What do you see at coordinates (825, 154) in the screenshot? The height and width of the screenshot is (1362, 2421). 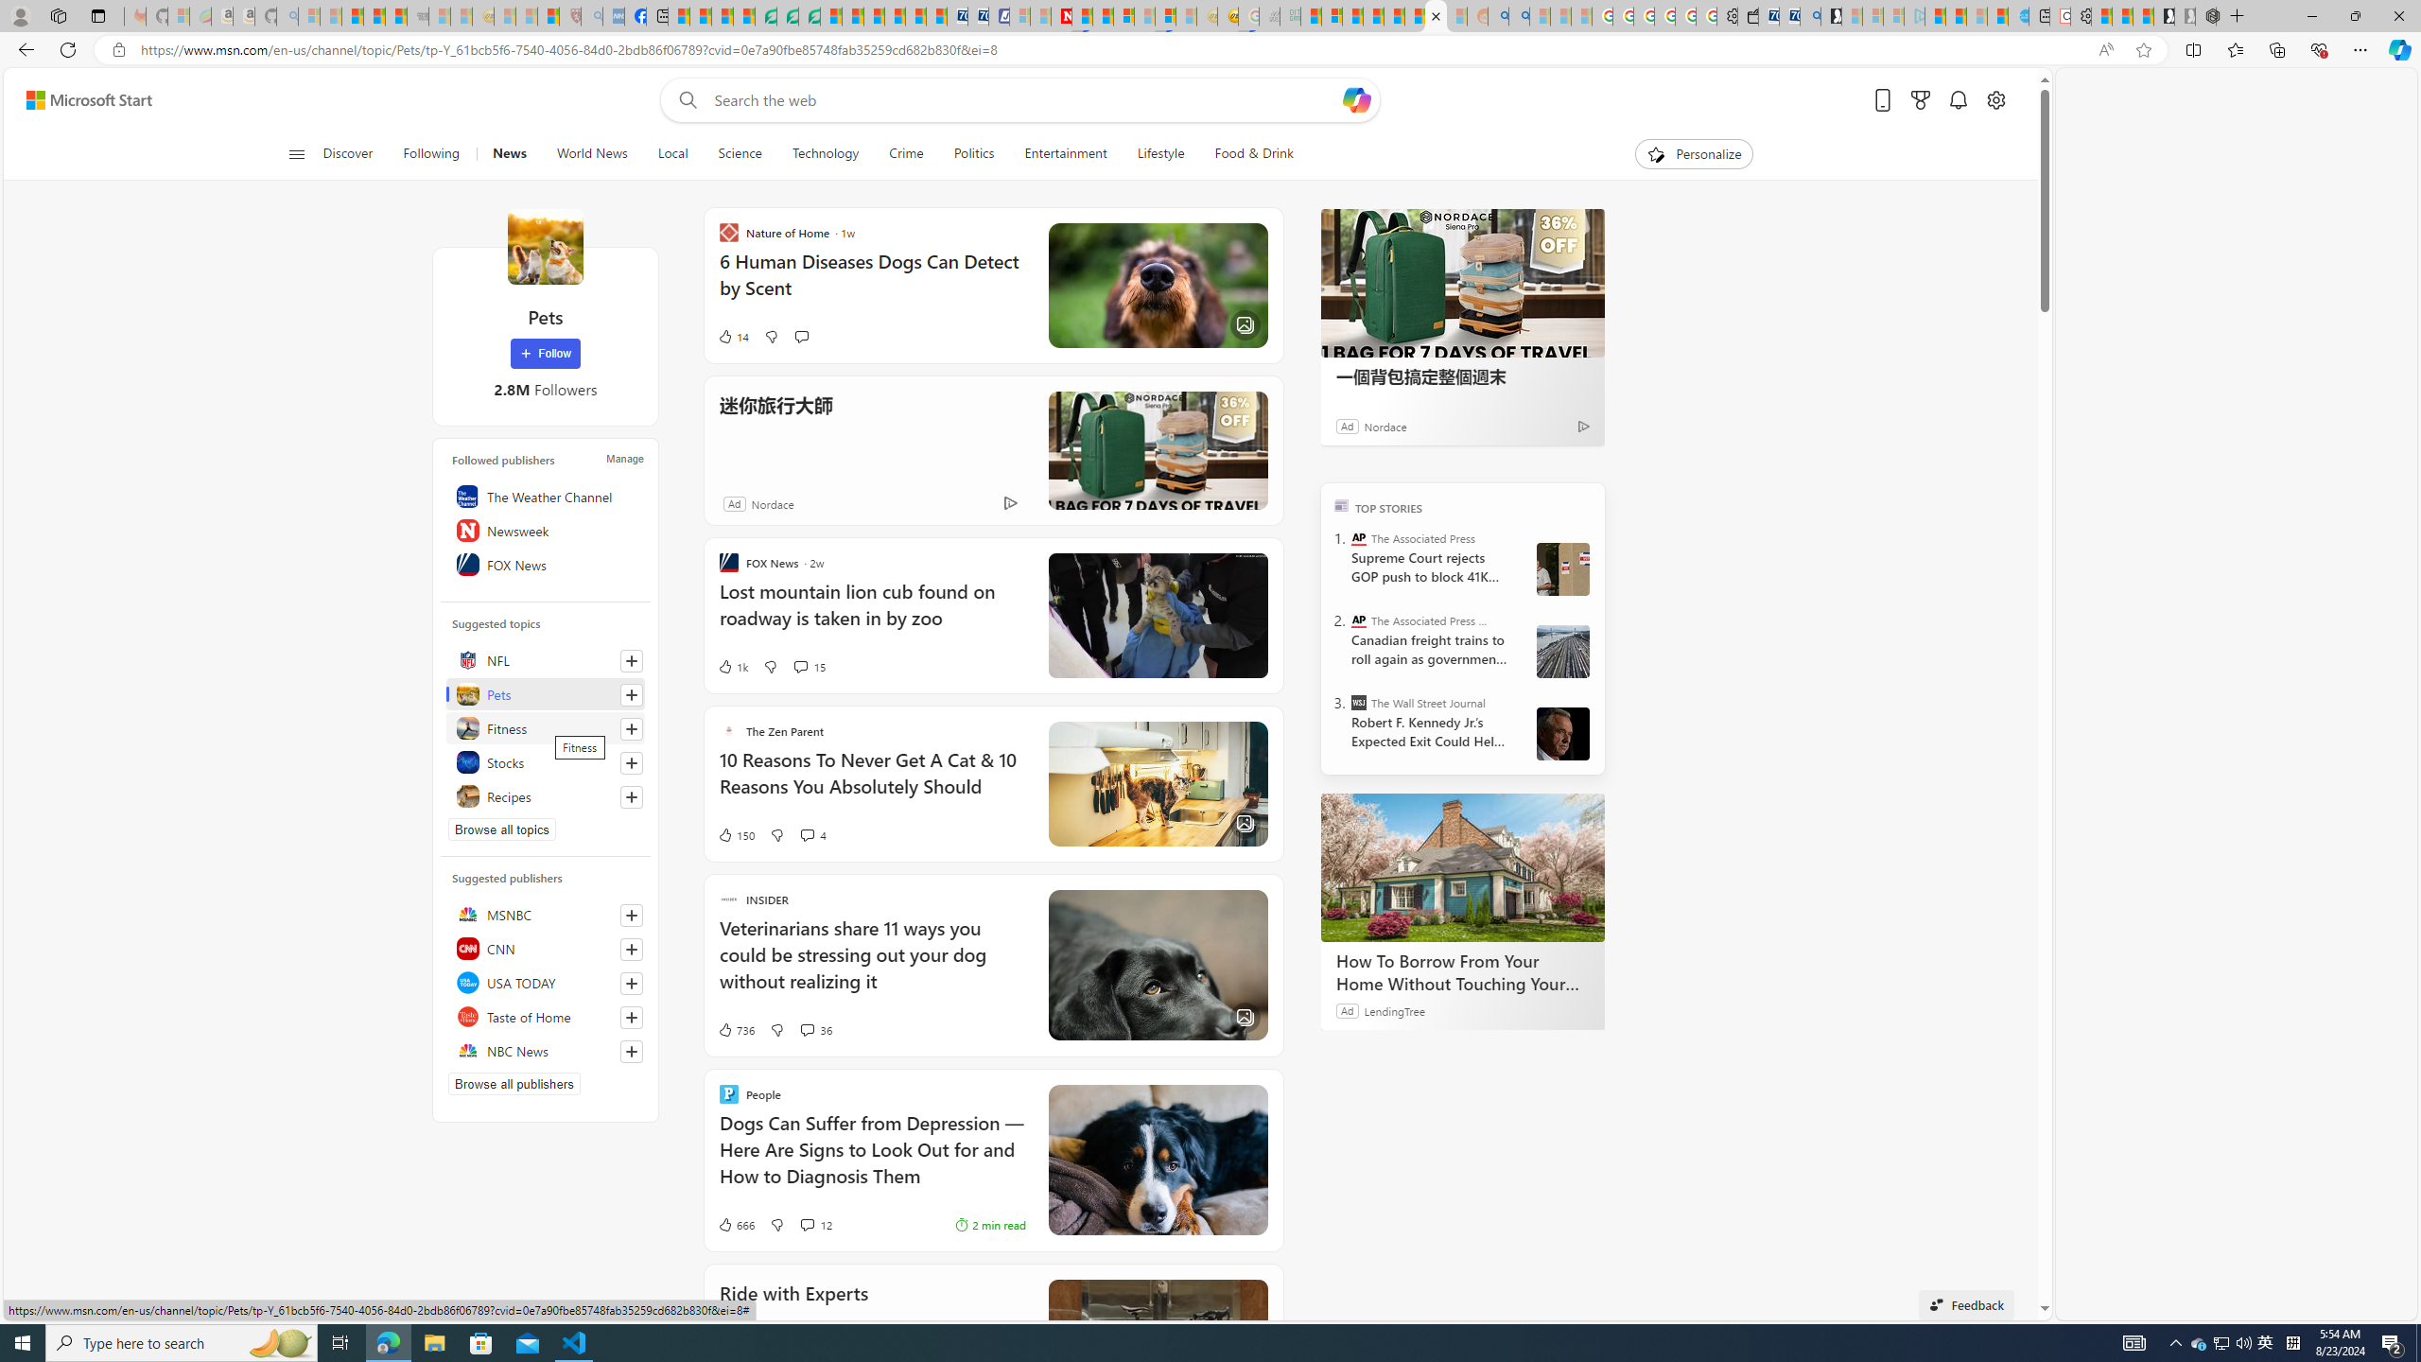 I see `Technology` at bounding box center [825, 154].